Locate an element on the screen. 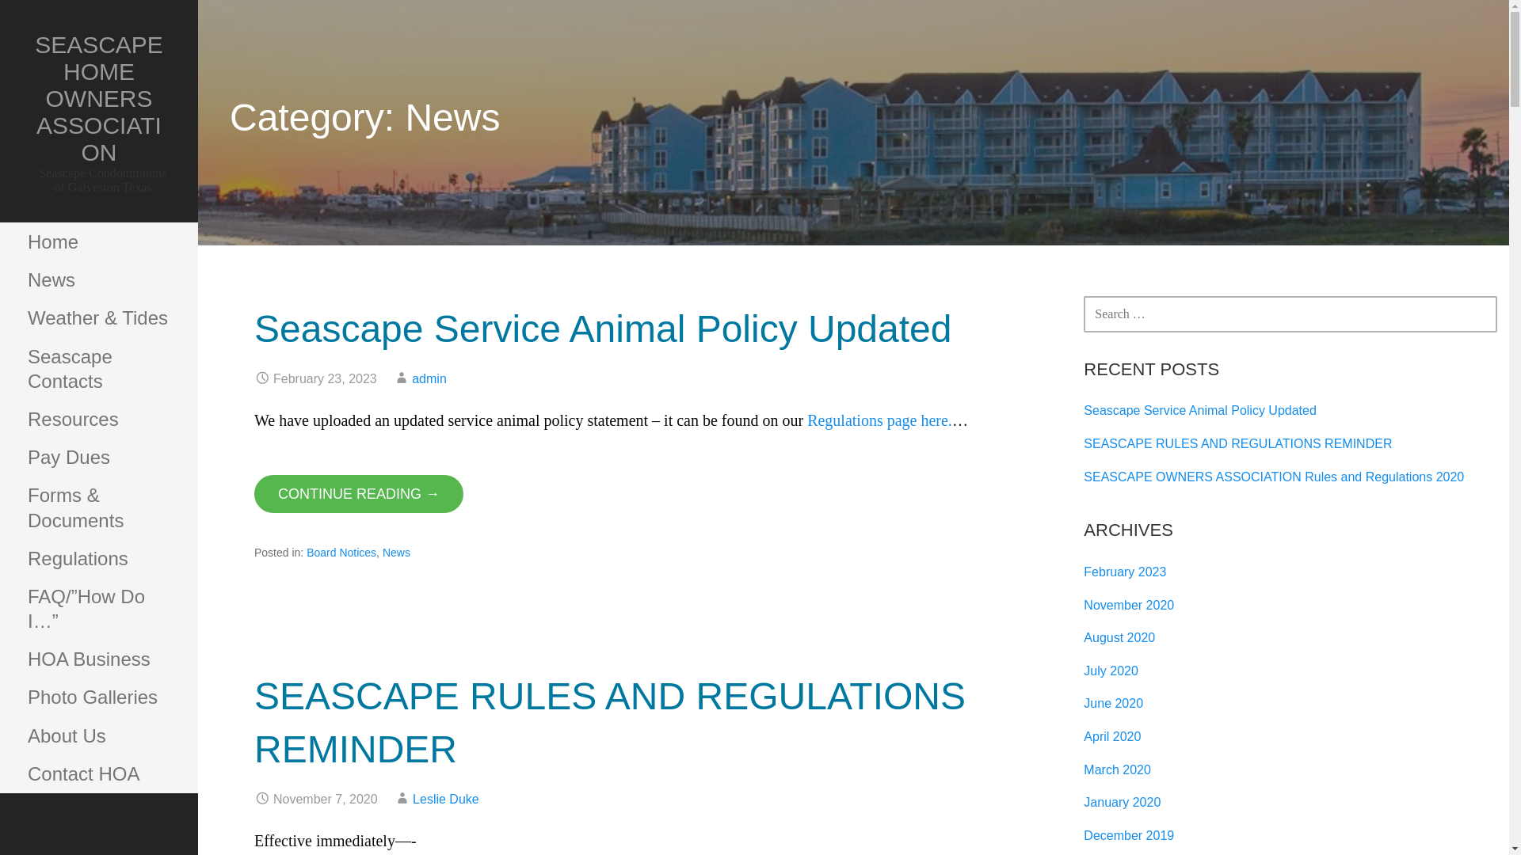 This screenshot has height=855, width=1521. News is located at coordinates (98, 280).